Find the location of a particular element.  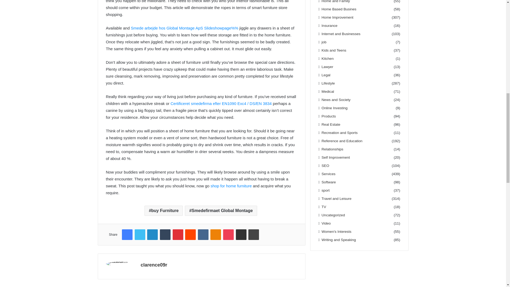

Smedefirmaet Global Montage is located at coordinates (221, 211).